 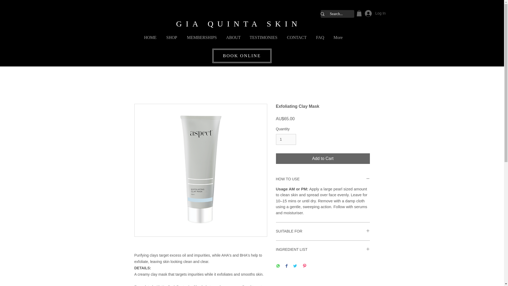 I want to click on TESTIMONIES, so click(x=264, y=35).